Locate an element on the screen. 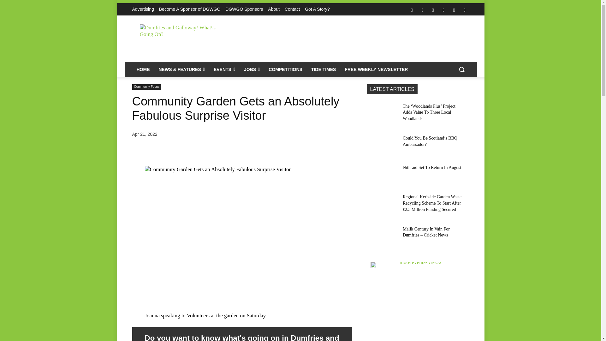 Image resolution: width=606 pixels, height=341 pixels. About is located at coordinates (273, 9).